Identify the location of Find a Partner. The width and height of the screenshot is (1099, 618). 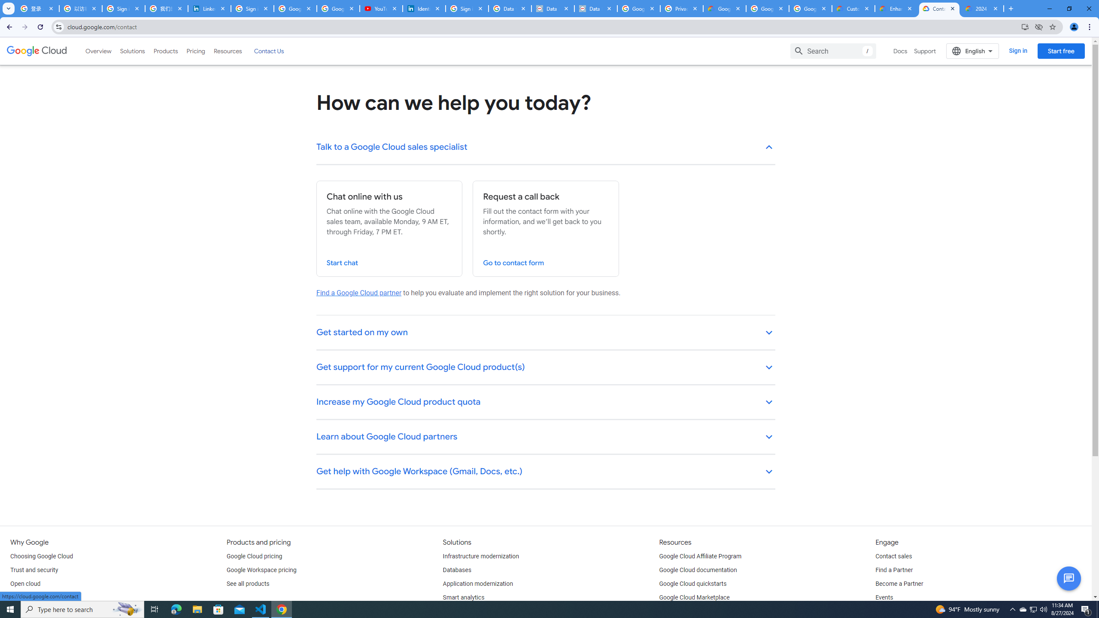
(894, 570).